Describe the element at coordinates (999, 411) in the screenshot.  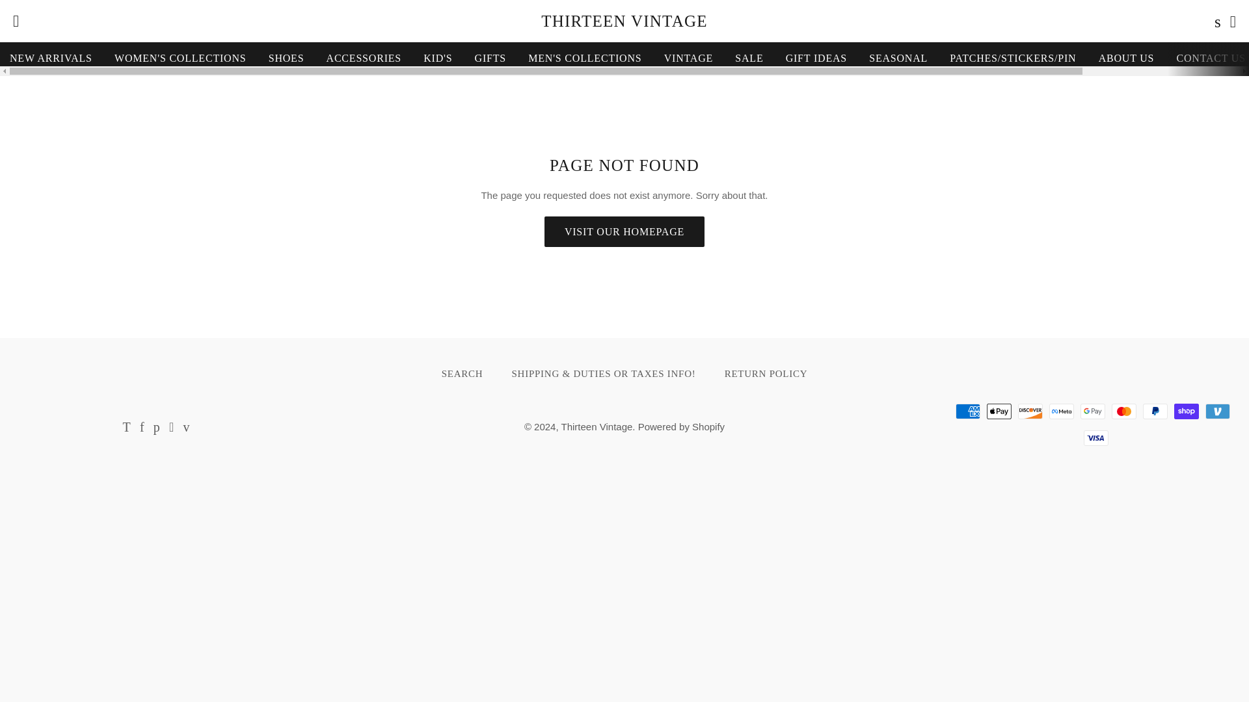
I see `Apple Pay` at that location.